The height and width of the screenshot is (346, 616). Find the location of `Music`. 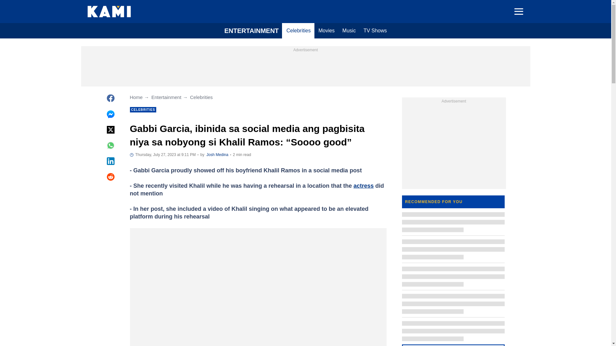

Music is located at coordinates (349, 31).